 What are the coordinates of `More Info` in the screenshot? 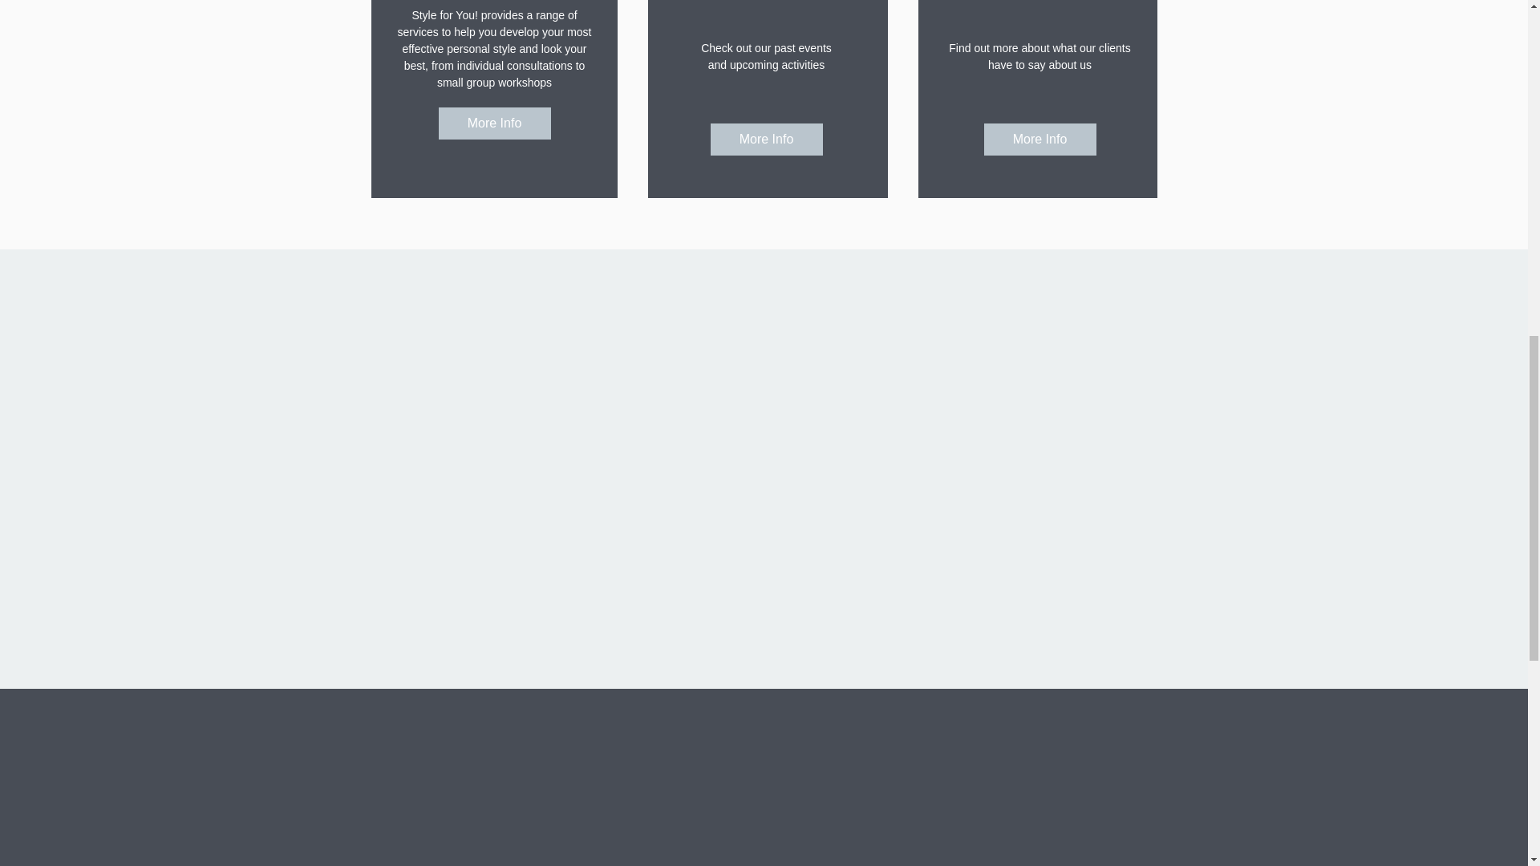 It's located at (766, 140).